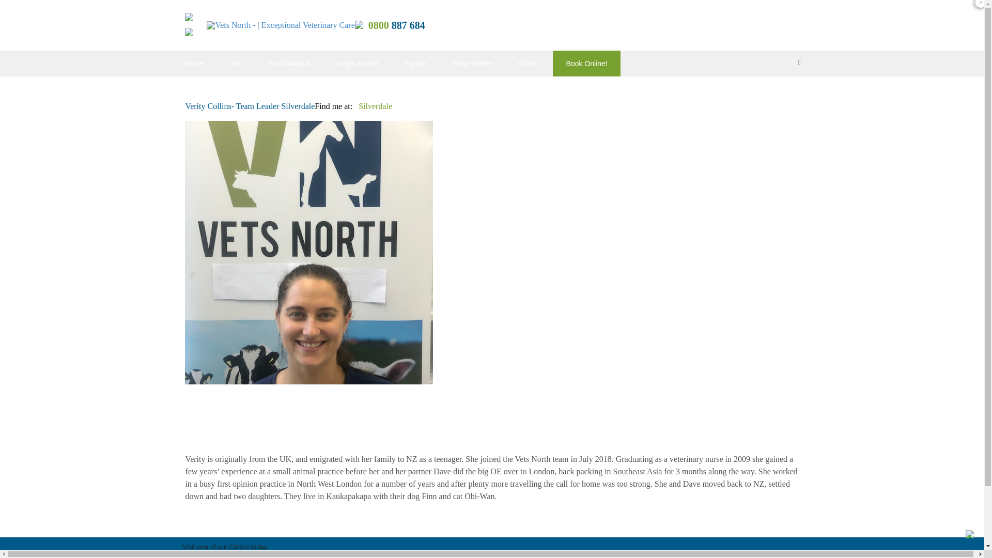  What do you see at coordinates (289, 63) in the screenshot?
I see `Small Animal` at bounding box center [289, 63].